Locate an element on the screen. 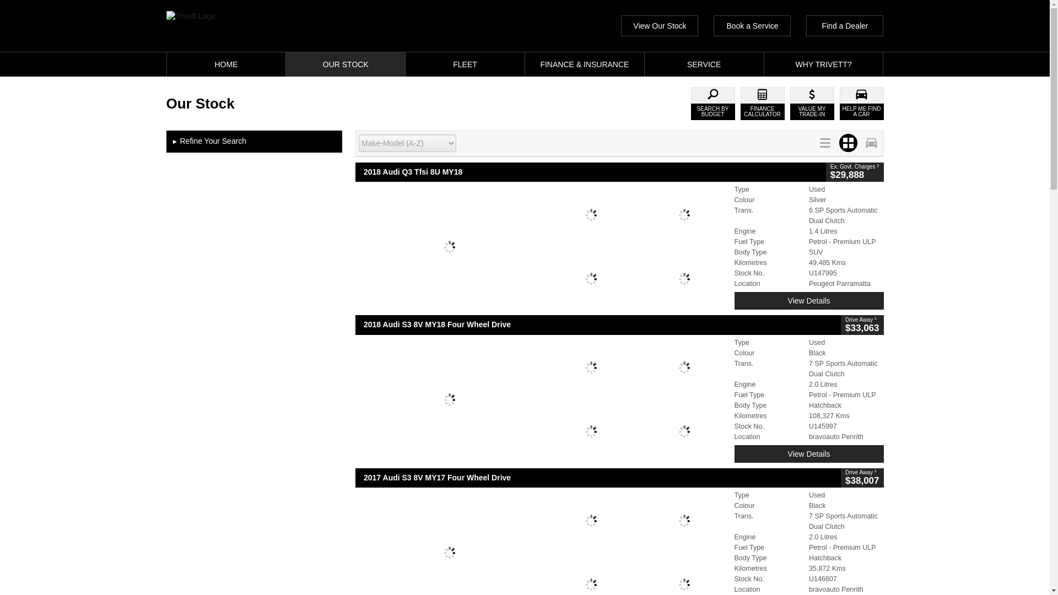  Why Trivett? is located at coordinates (823, 64).